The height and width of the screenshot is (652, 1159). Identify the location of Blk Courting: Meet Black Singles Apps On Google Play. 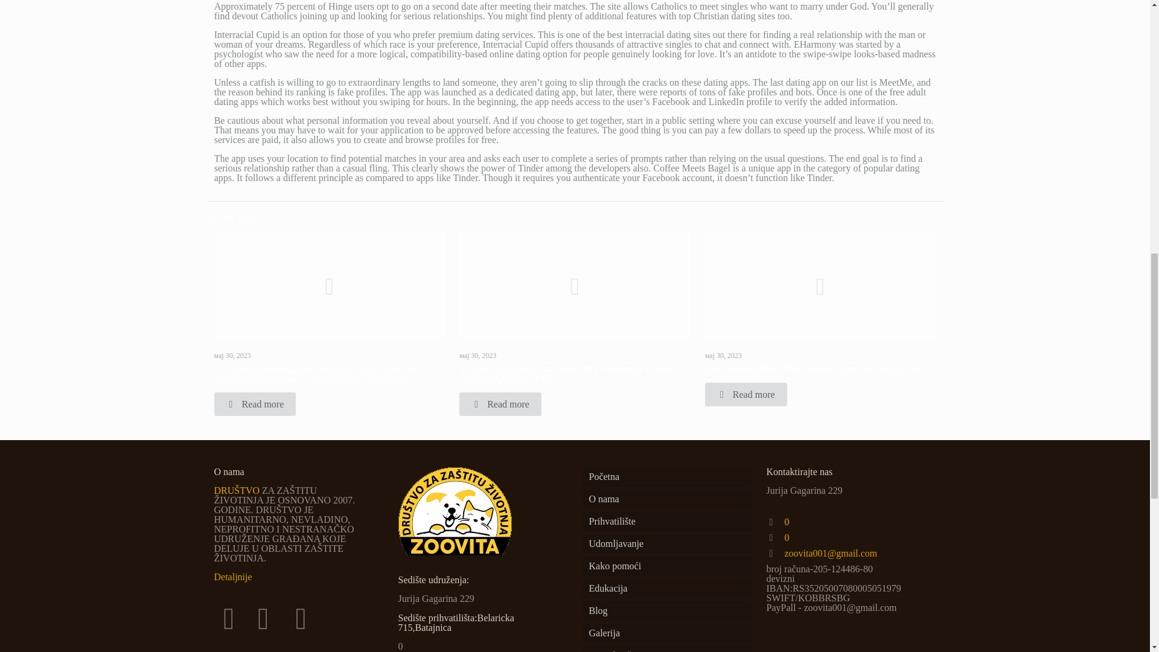
(814, 368).